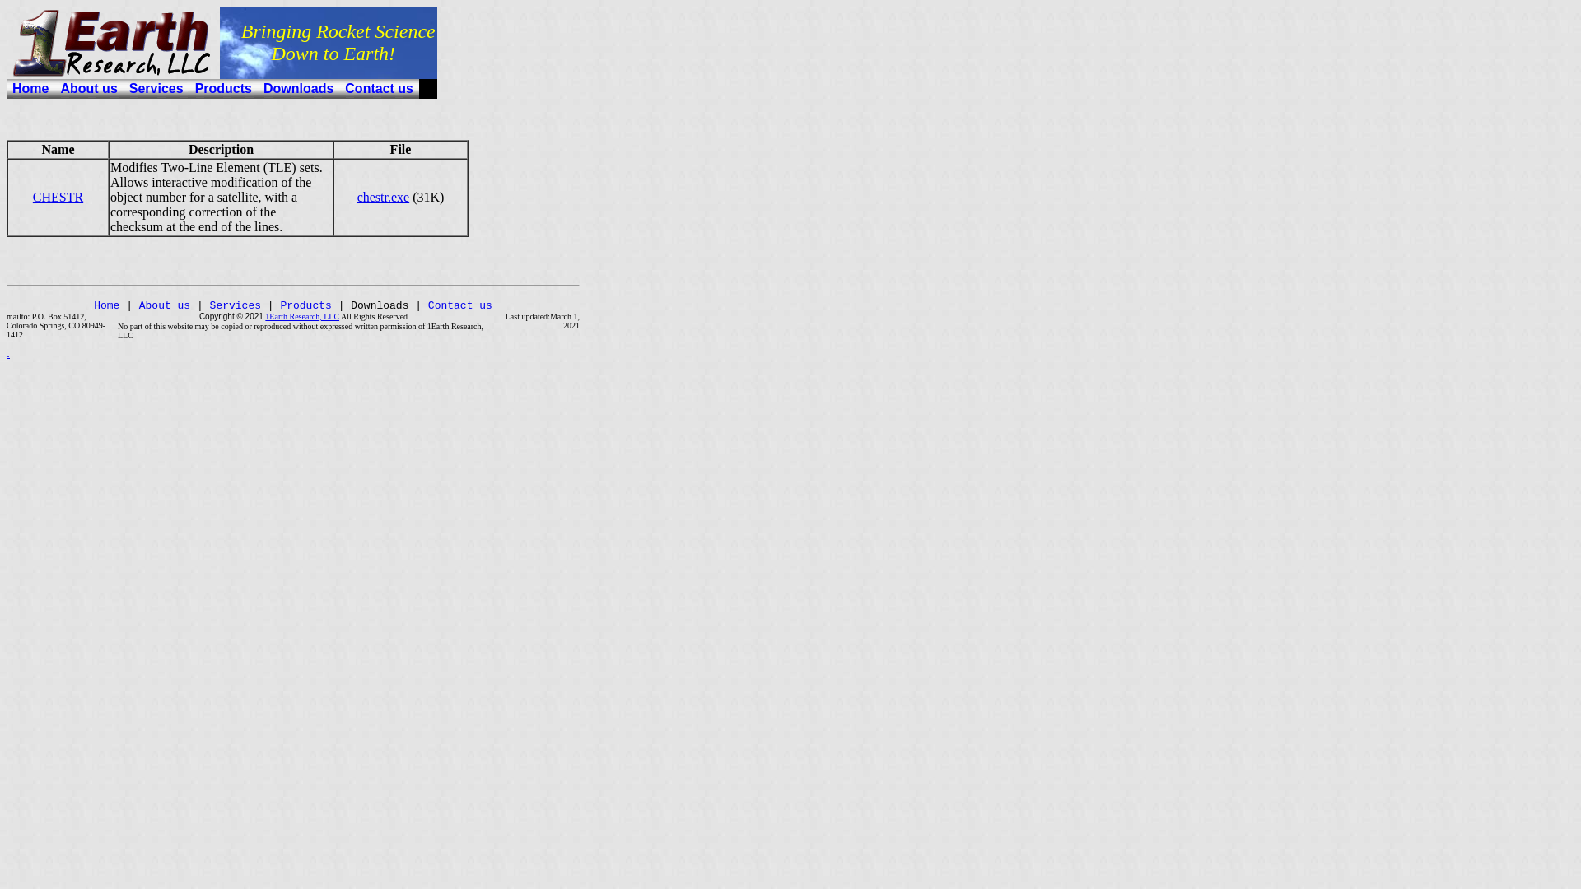  Describe the element at coordinates (8, 352) in the screenshot. I see `.` at that location.